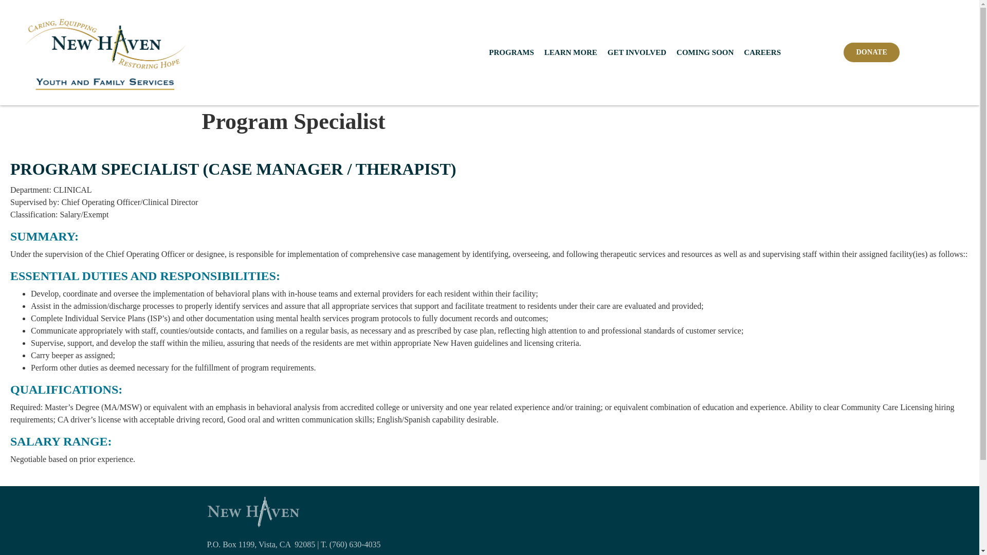 This screenshot has height=555, width=987. What do you see at coordinates (511, 52) in the screenshot?
I see `PROGRAMS` at bounding box center [511, 52].